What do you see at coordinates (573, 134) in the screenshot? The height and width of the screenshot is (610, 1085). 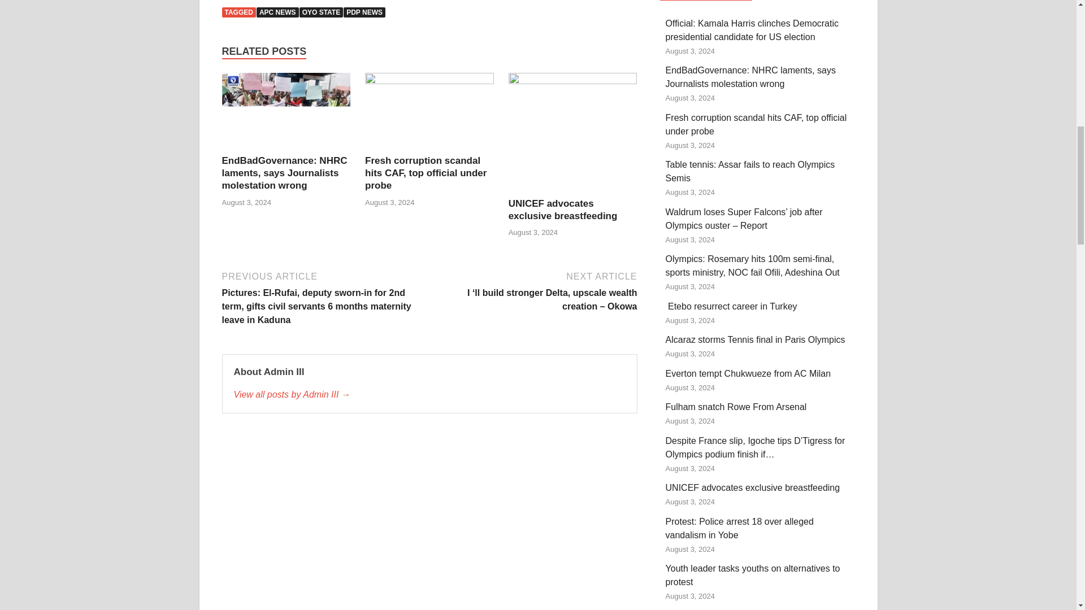 I see `UNICEF advocates exclusive breastfeeding` at bounding box center [573, 134].